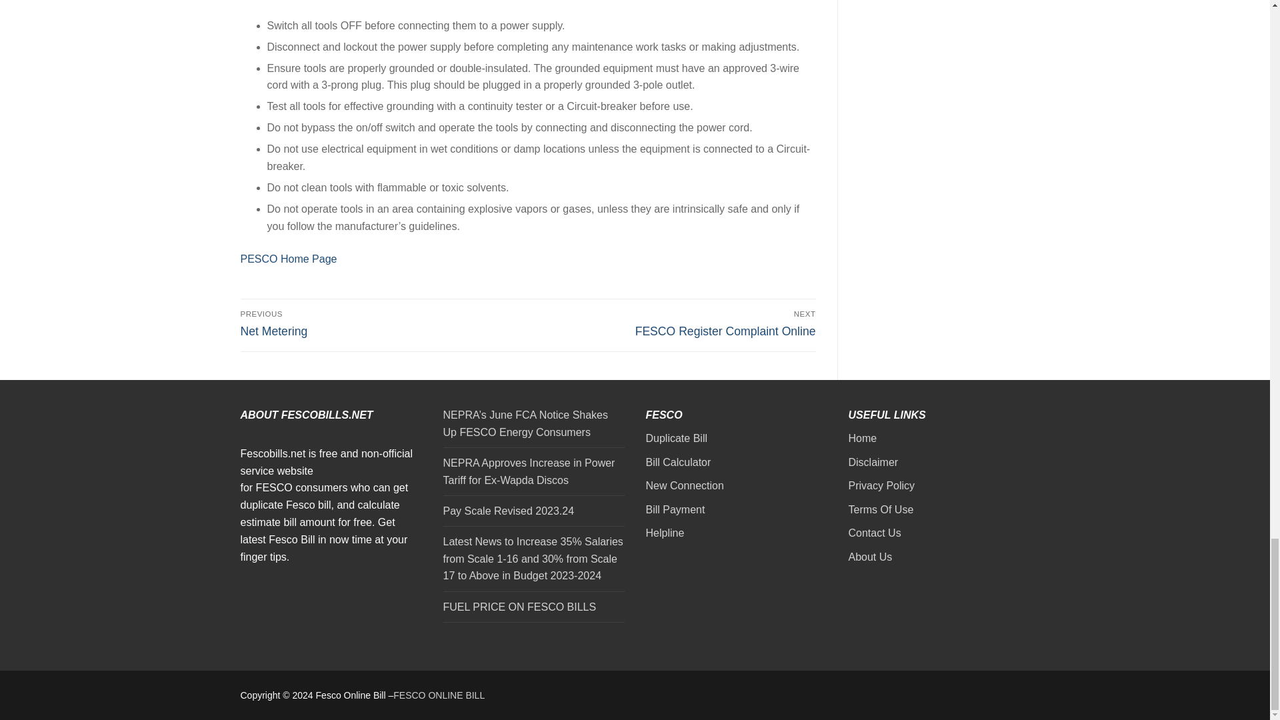  I want to click on FUEL PRICE ON FESCO BILLS, so click(533, 611).